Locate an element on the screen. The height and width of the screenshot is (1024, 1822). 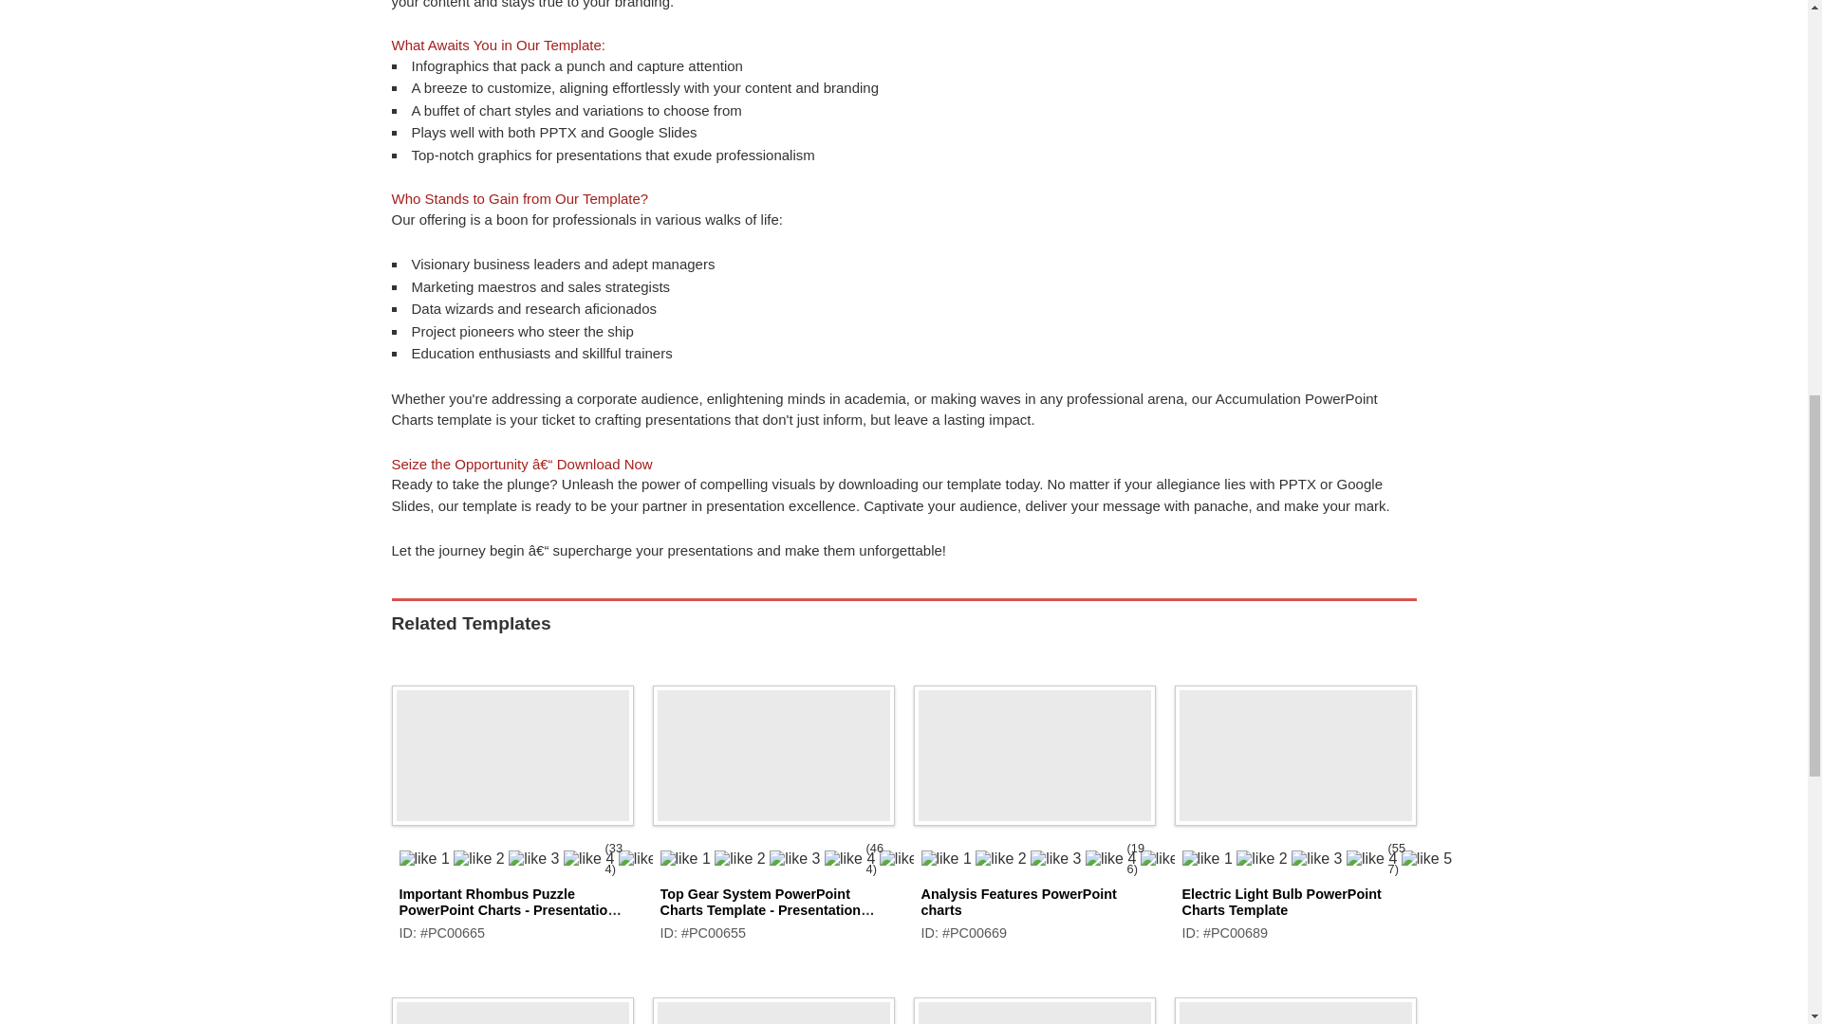
Electric Light Bulb PowerPoint Charts Template is located at coordinates (1281, 902).